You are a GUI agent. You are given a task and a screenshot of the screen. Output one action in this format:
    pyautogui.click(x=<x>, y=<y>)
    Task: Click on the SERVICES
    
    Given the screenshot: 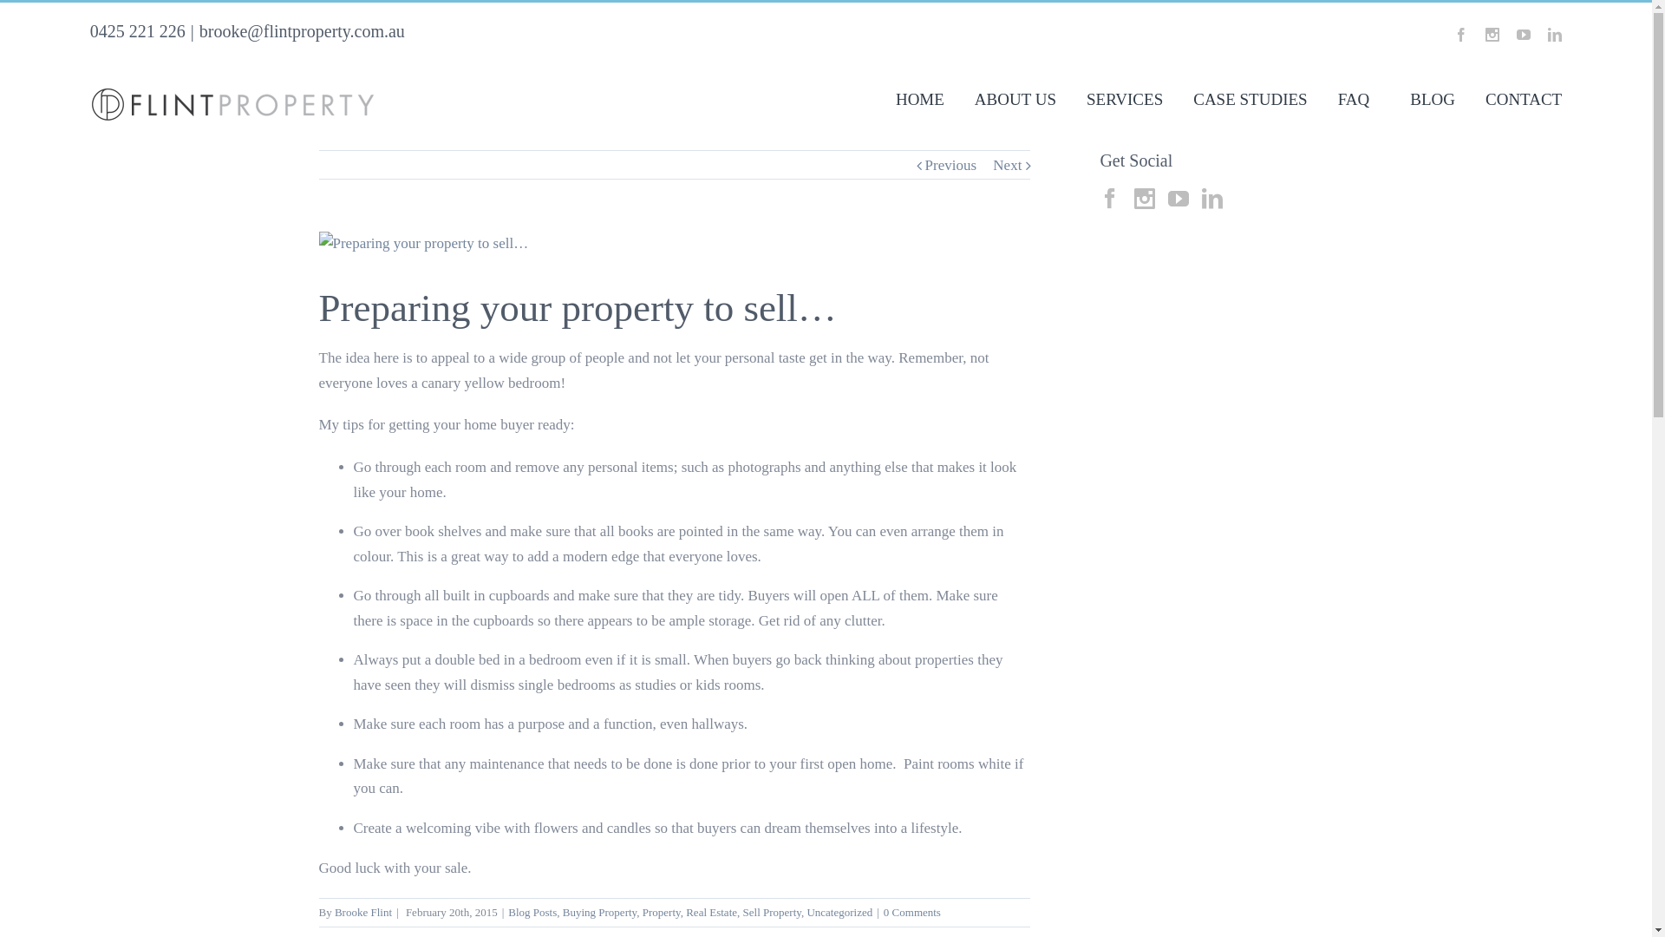 What is the action you would take?
    pyautogui.click(x=1125, y=97)
    